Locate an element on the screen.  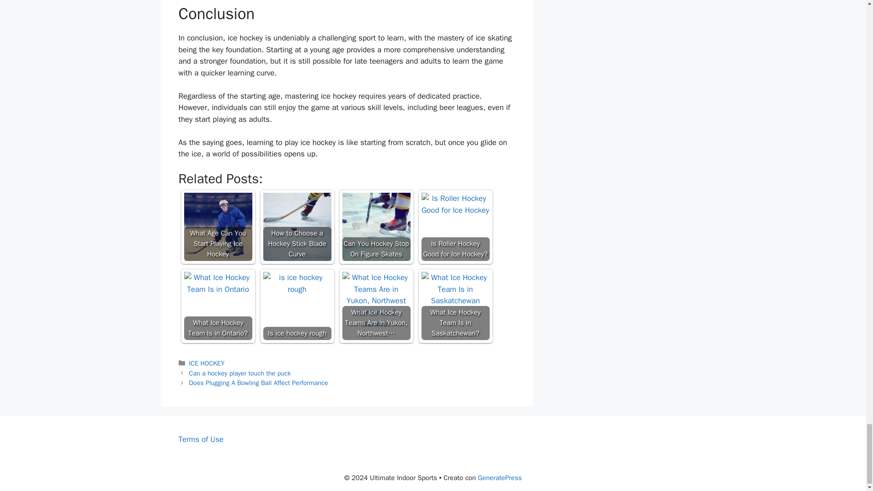
Is ice hockey rough is located at coordinates (296, 284).